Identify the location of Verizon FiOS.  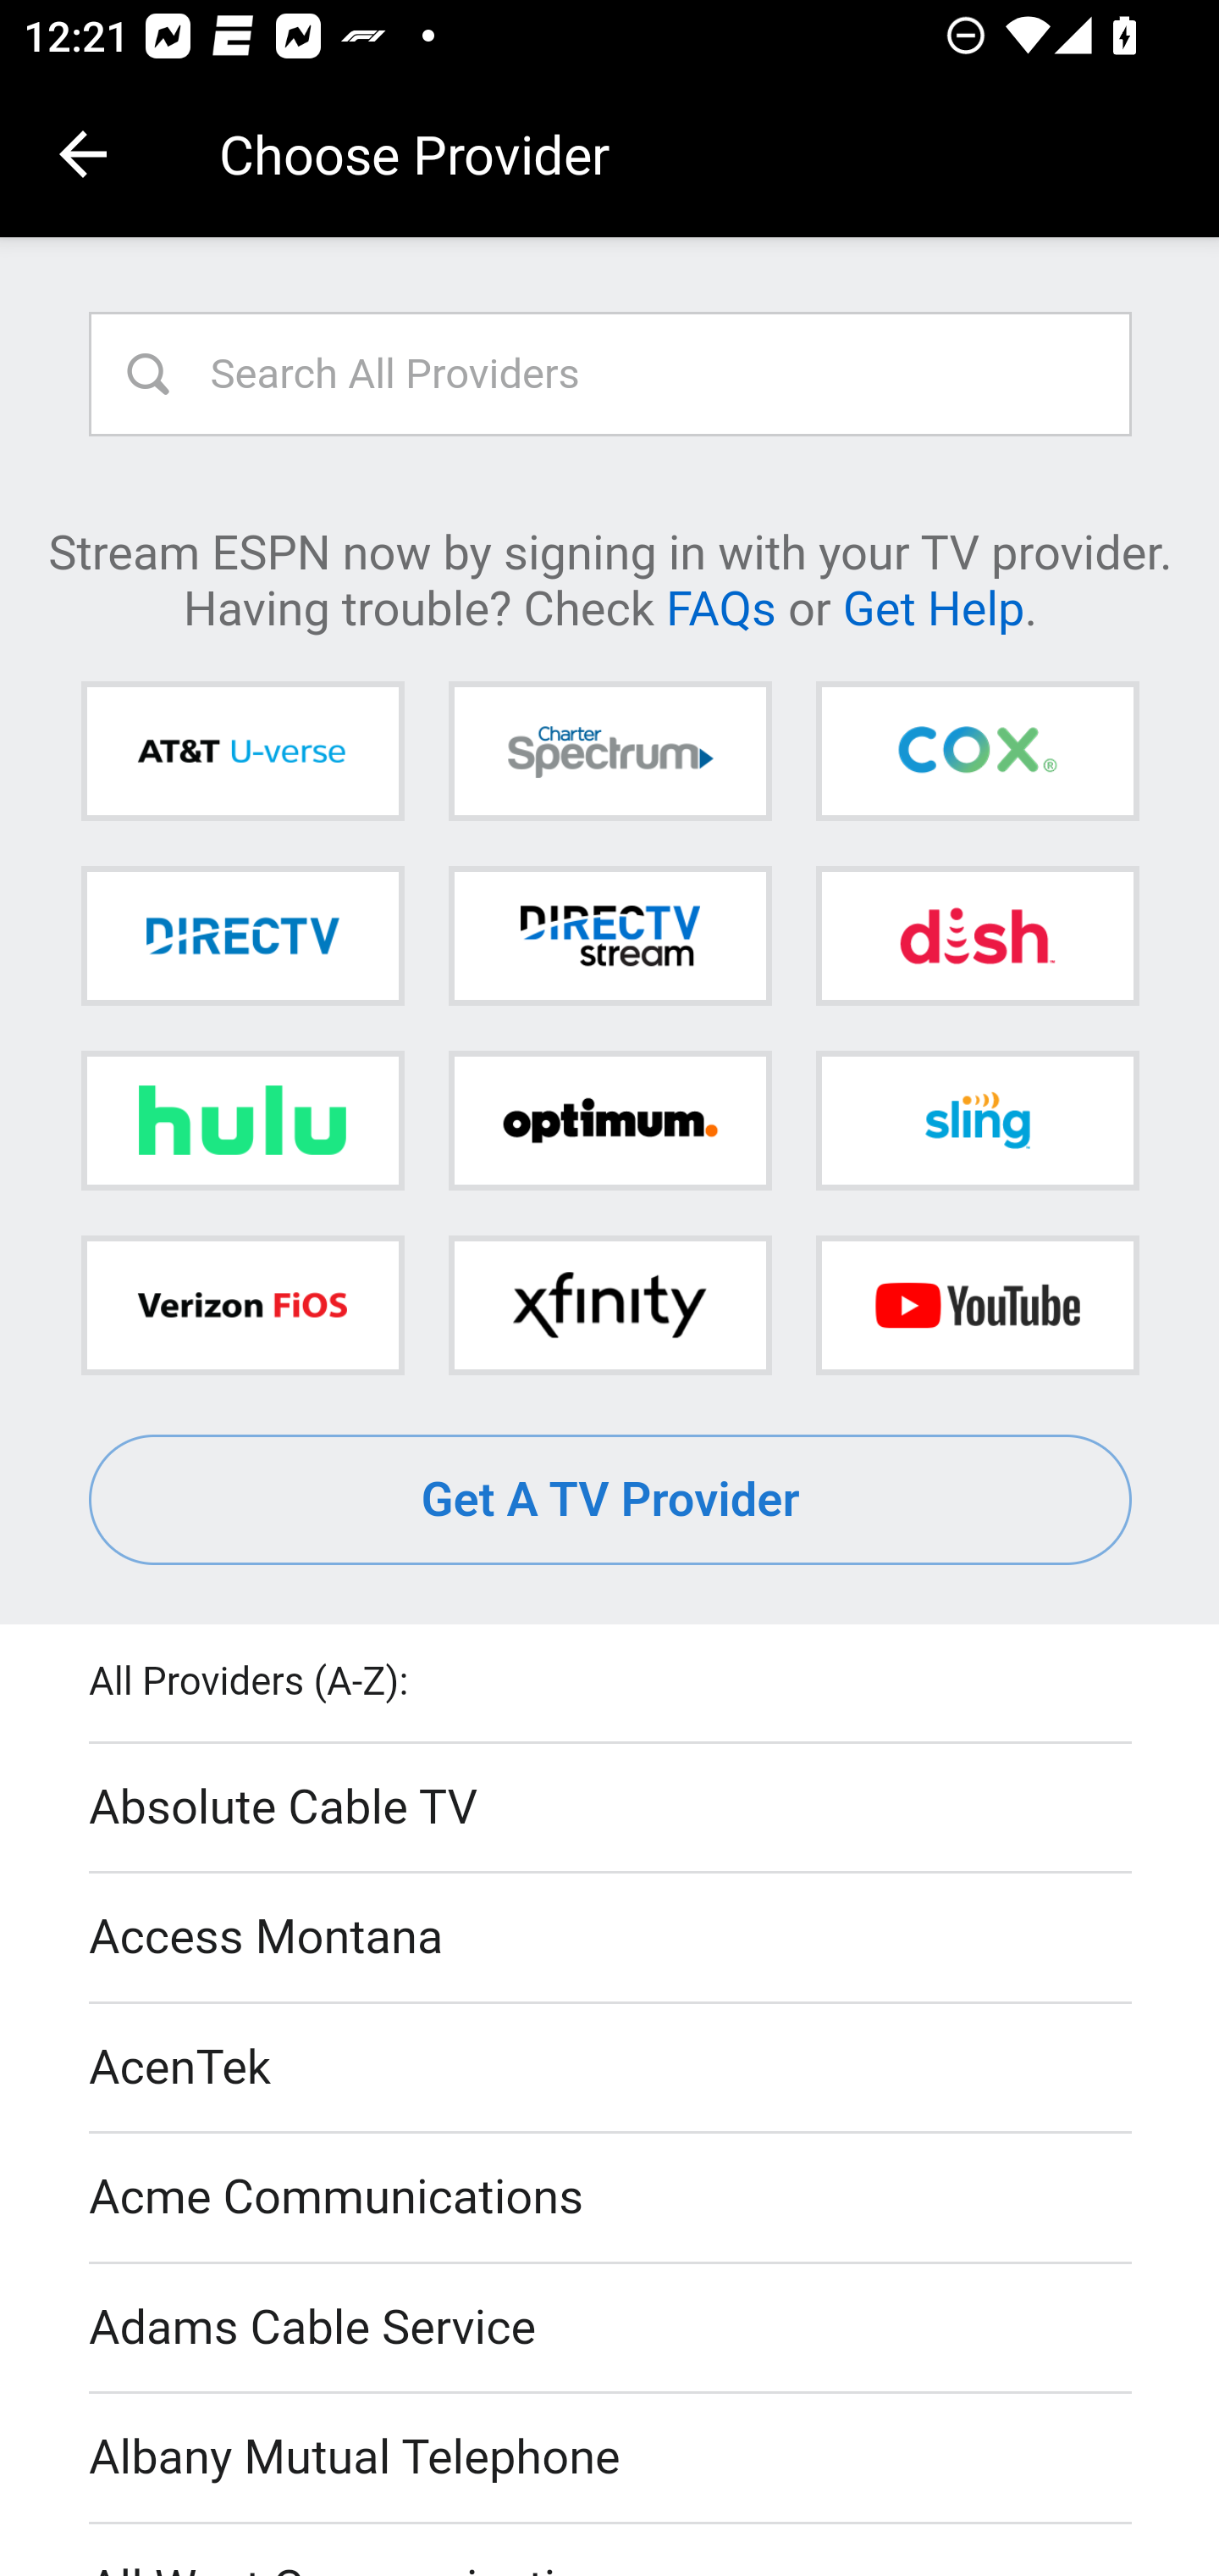
(242, 1305).